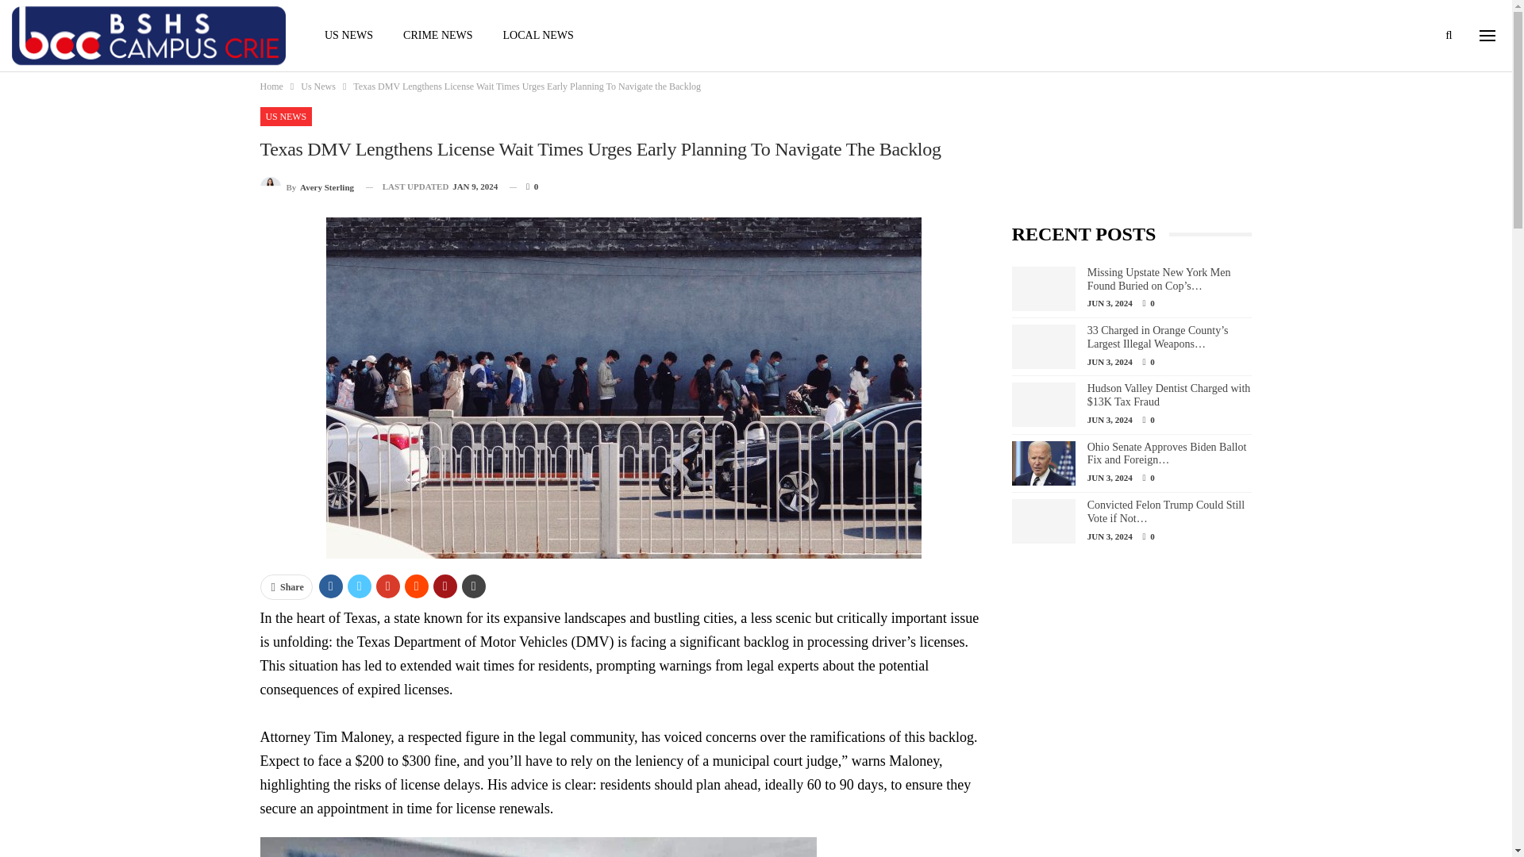  Describe the element at coordinates (271, 86) in the screenshot. I see `Home` at that location.